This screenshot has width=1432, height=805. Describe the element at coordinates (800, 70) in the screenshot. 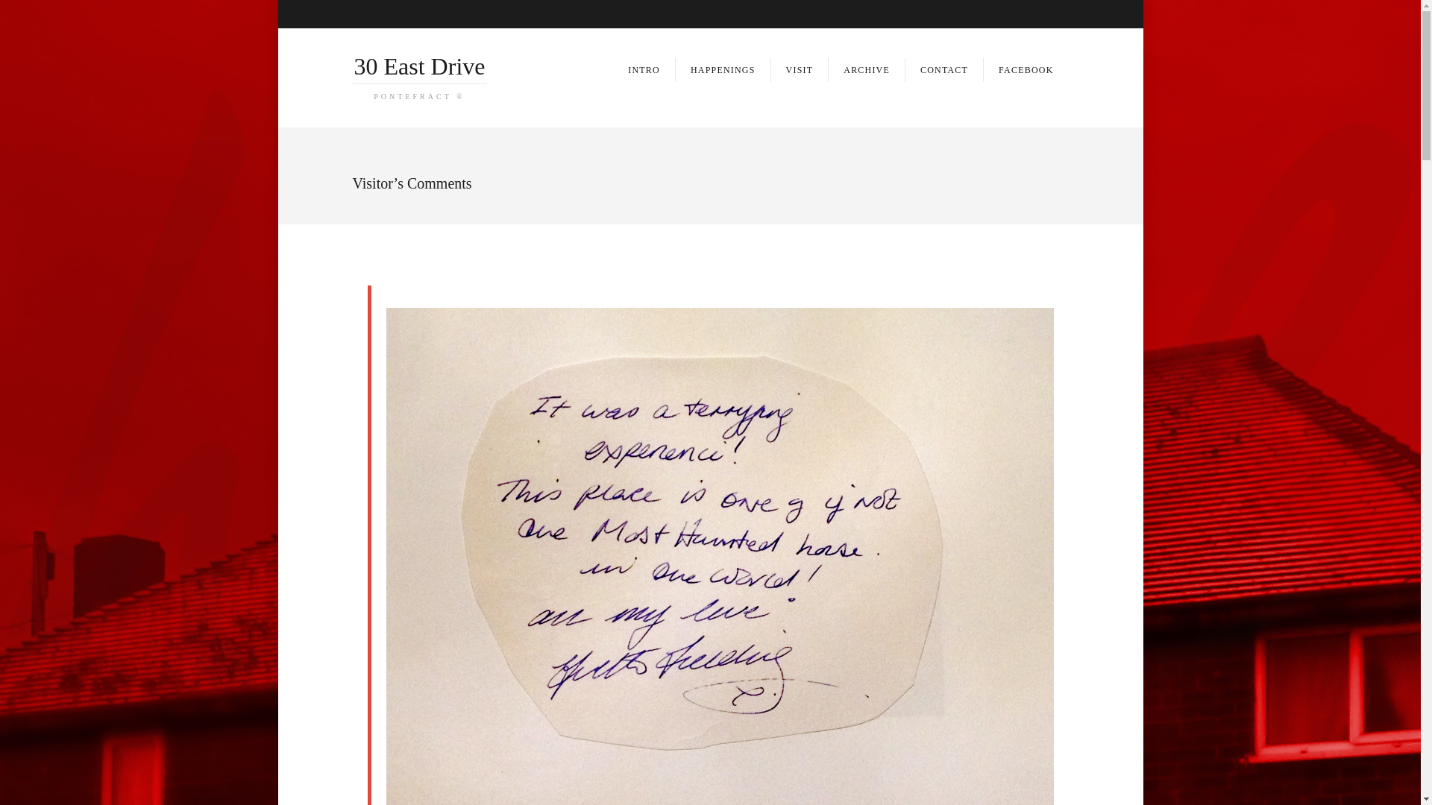

I see `VISIT` at that location.